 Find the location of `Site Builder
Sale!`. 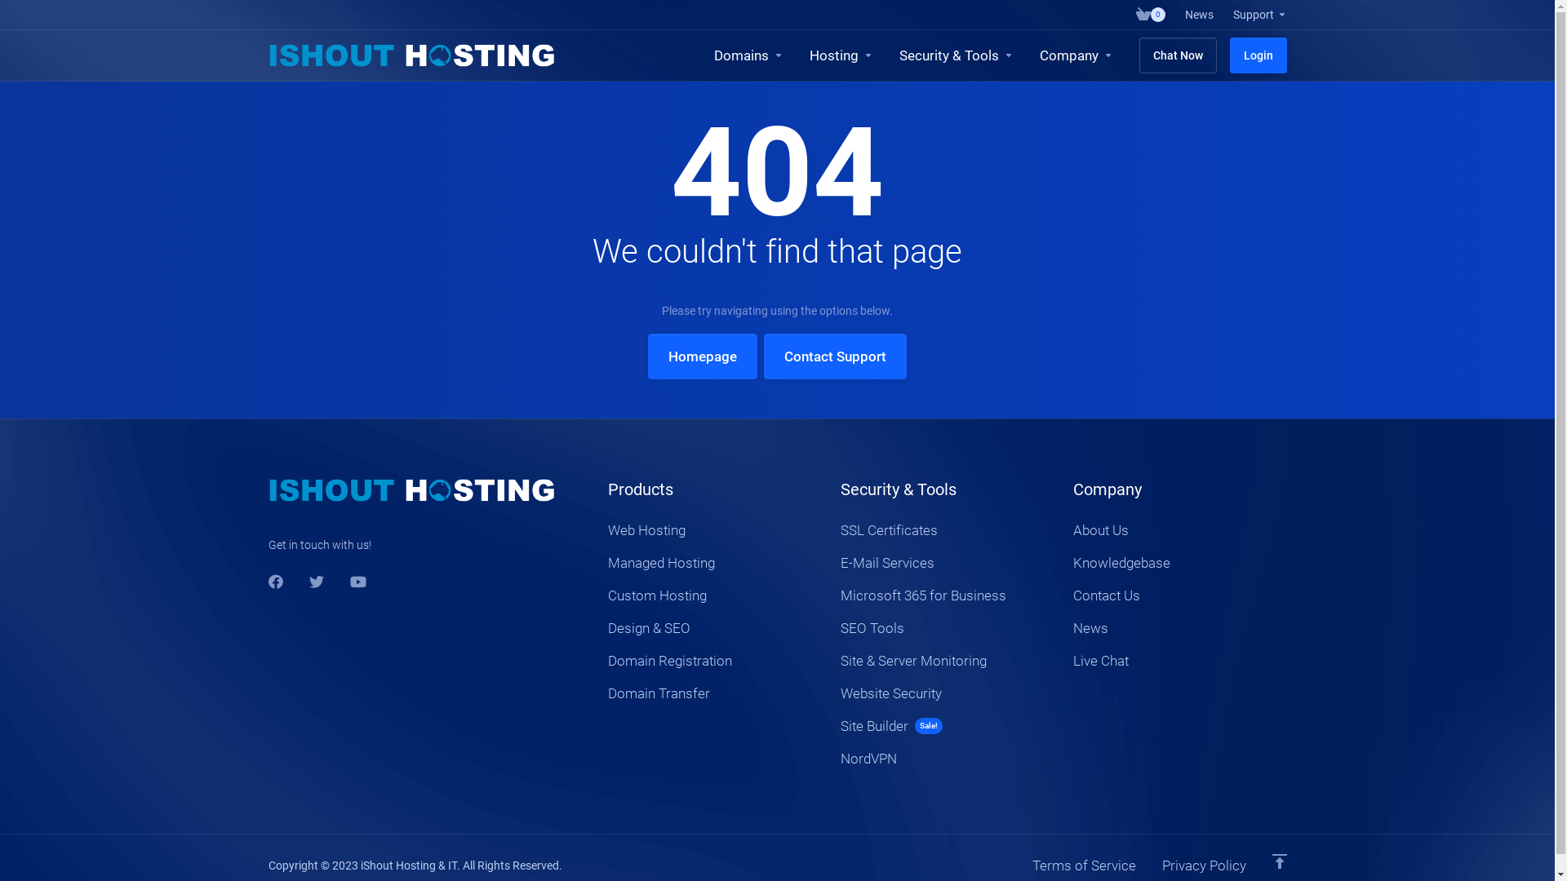

Site Builder
Sale! is located at coordinates (947, 726).